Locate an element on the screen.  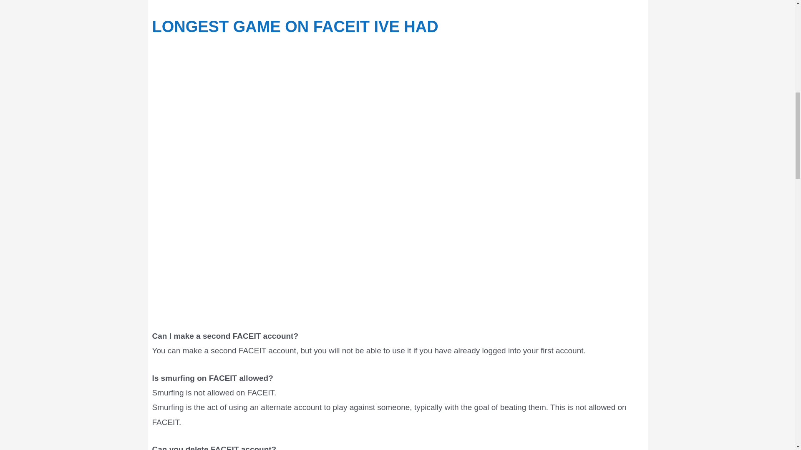
Can you have 2 Faceit accounts? is located at coordinates (397, 5).